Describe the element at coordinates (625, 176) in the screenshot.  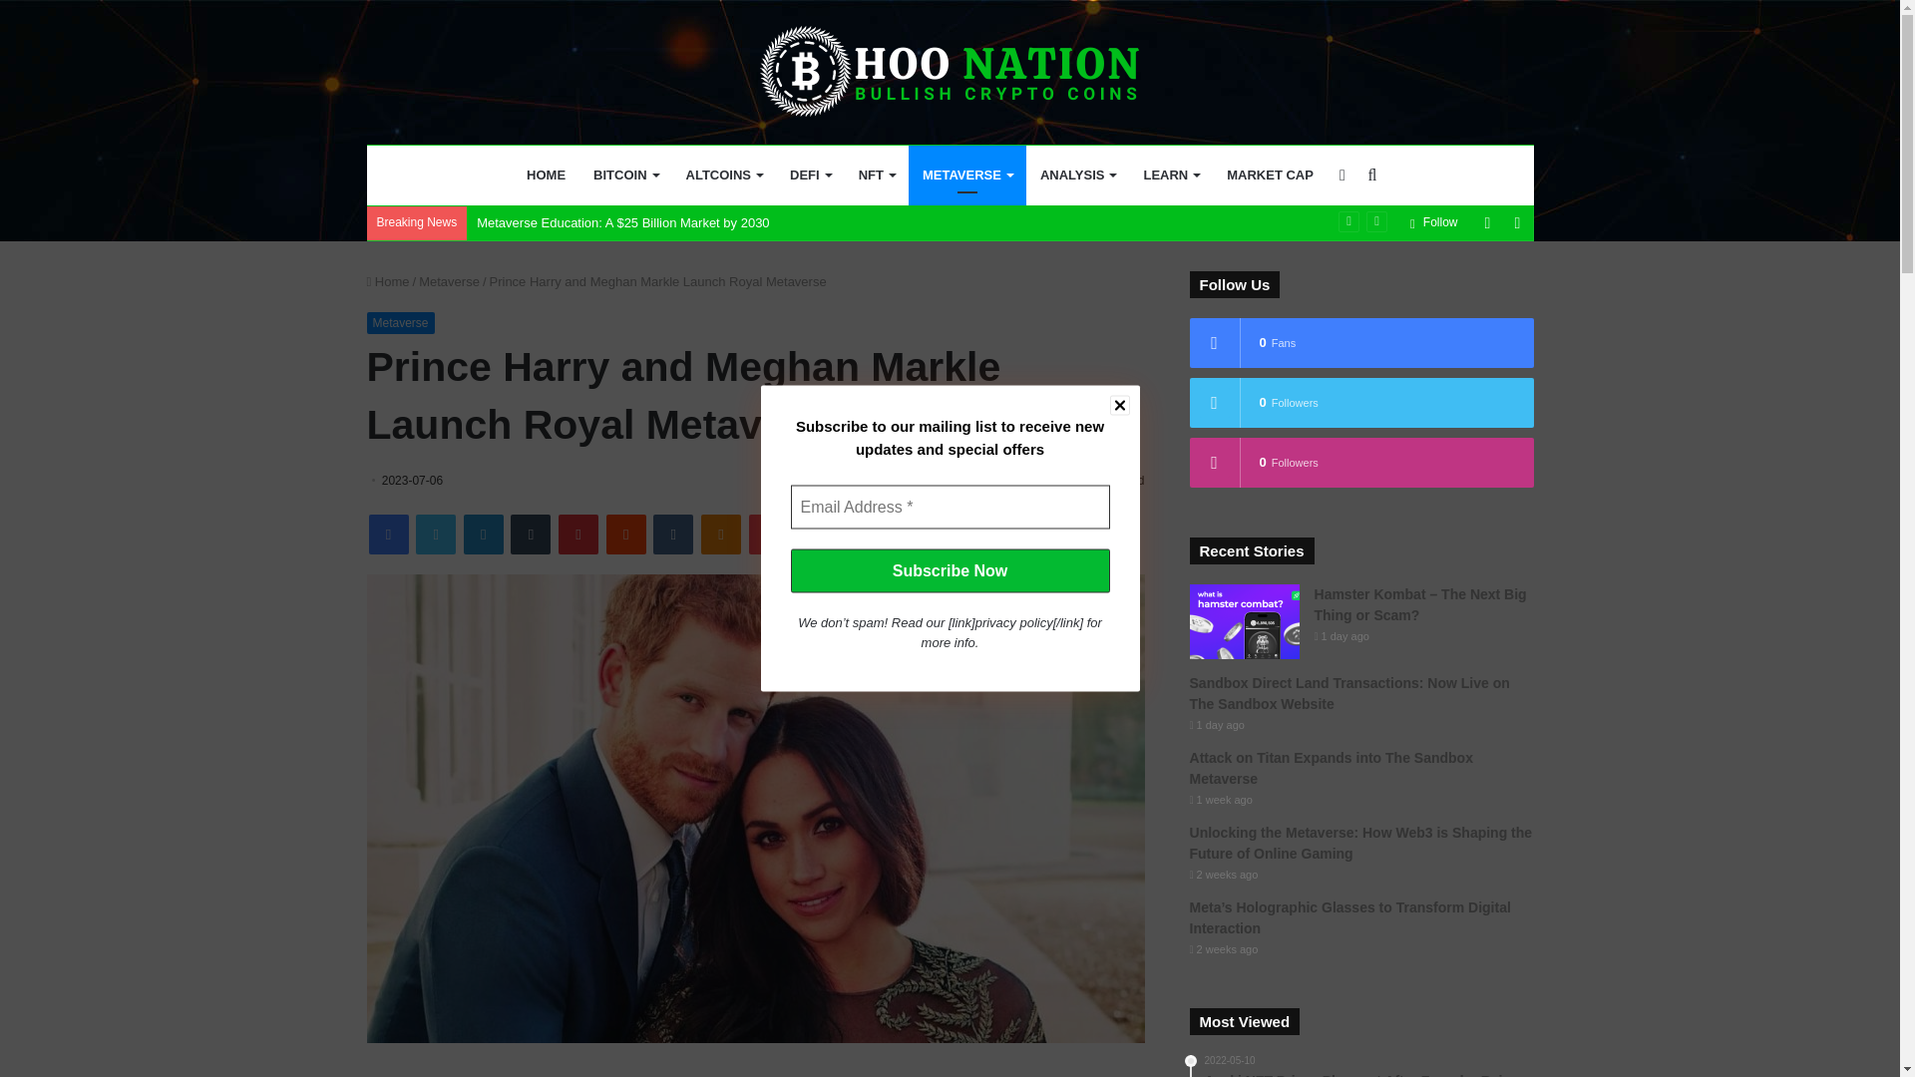
I see `BITCOIN` at that location.